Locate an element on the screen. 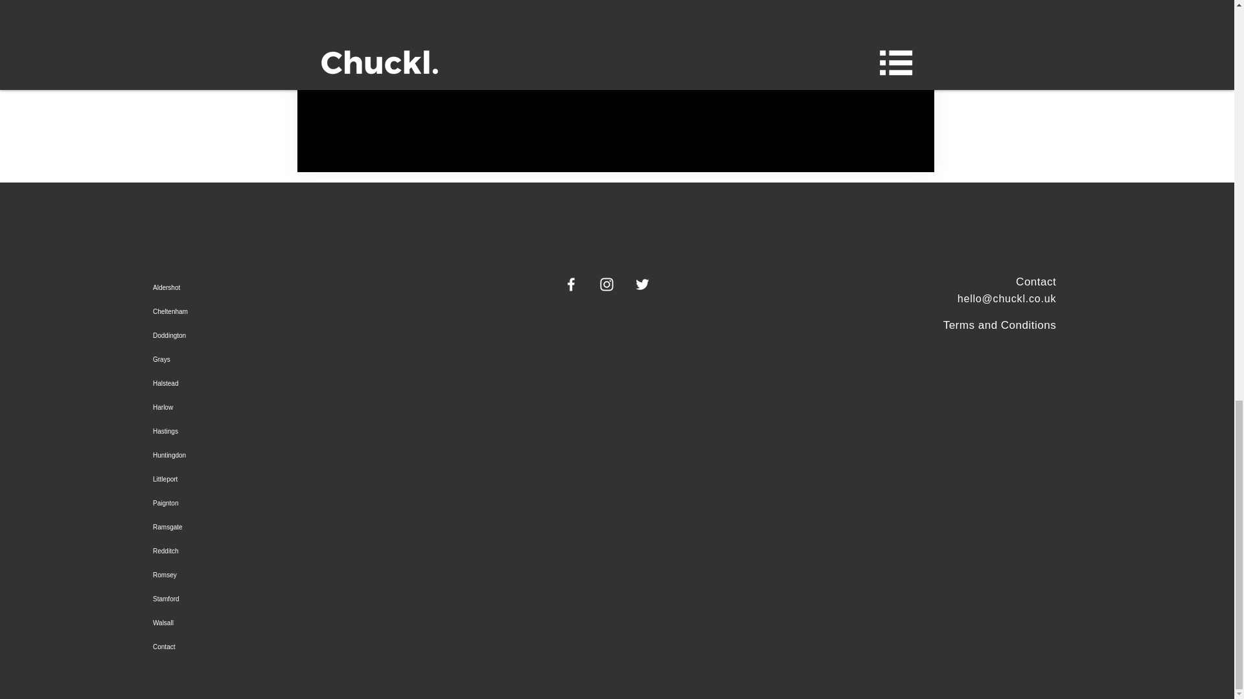  Redditch is located at coordinates (276, 551).